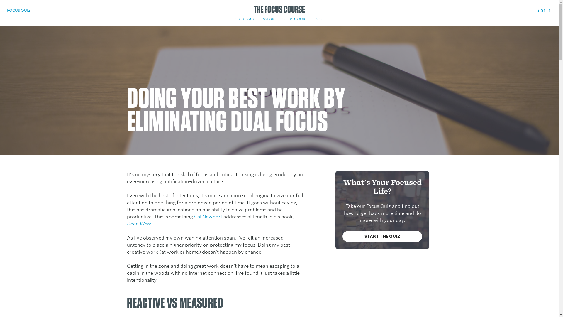  Describe the element at coordinates (382, 237) in the screenshot. I see `START THE QUIZ` at that location.